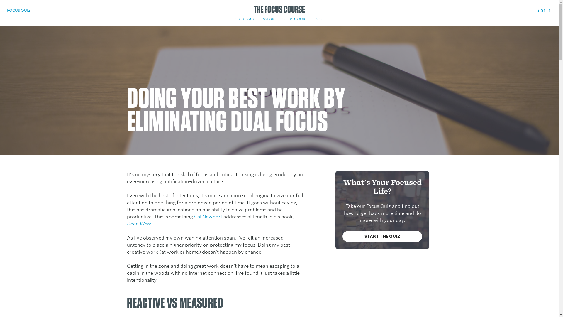  Describe the element at coordinates (382, 237) in the screenshot. I see `START THE QUIZ` at that location.